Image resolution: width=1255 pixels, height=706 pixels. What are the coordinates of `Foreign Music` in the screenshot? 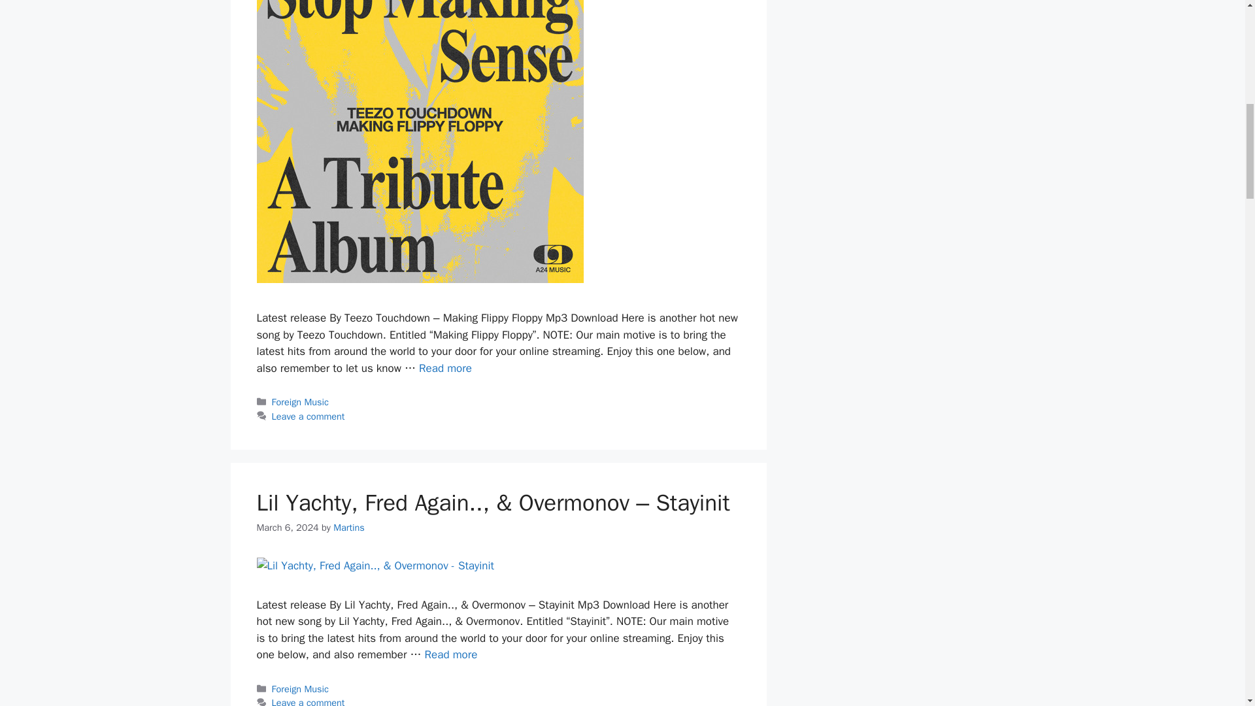 It's located at (301, 401).